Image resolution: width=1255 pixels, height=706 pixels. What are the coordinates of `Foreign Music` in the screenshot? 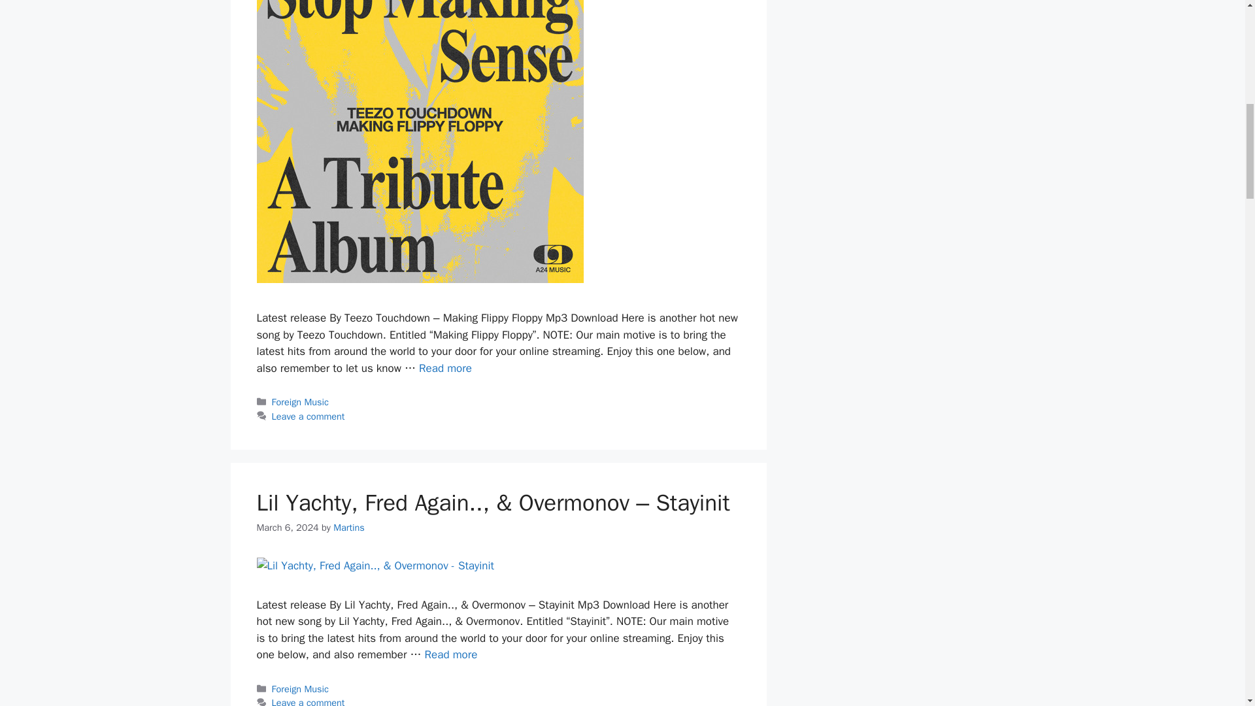 It's located at (301, 401).